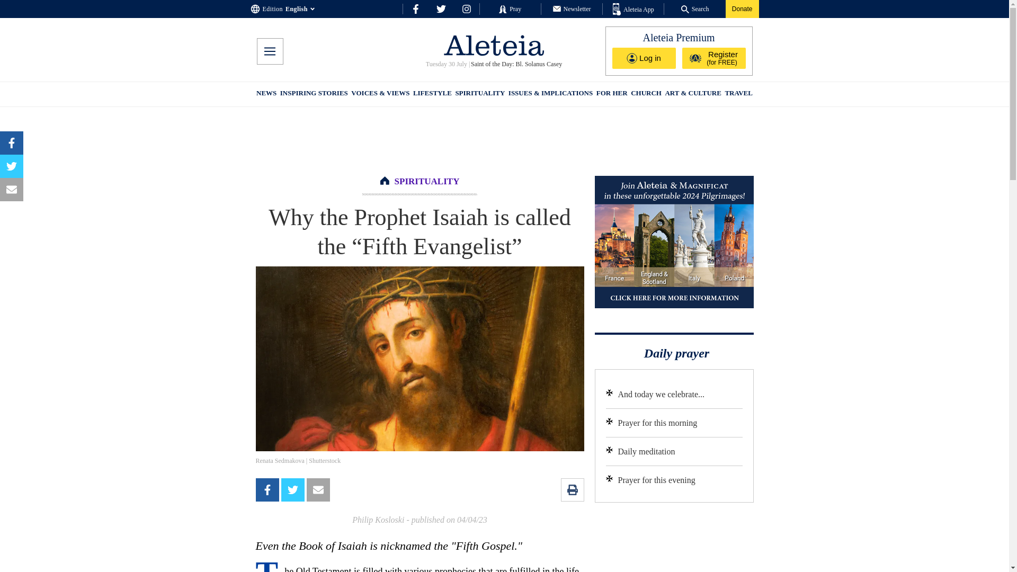  I want to click on TRAVEL, so click(738, 94).